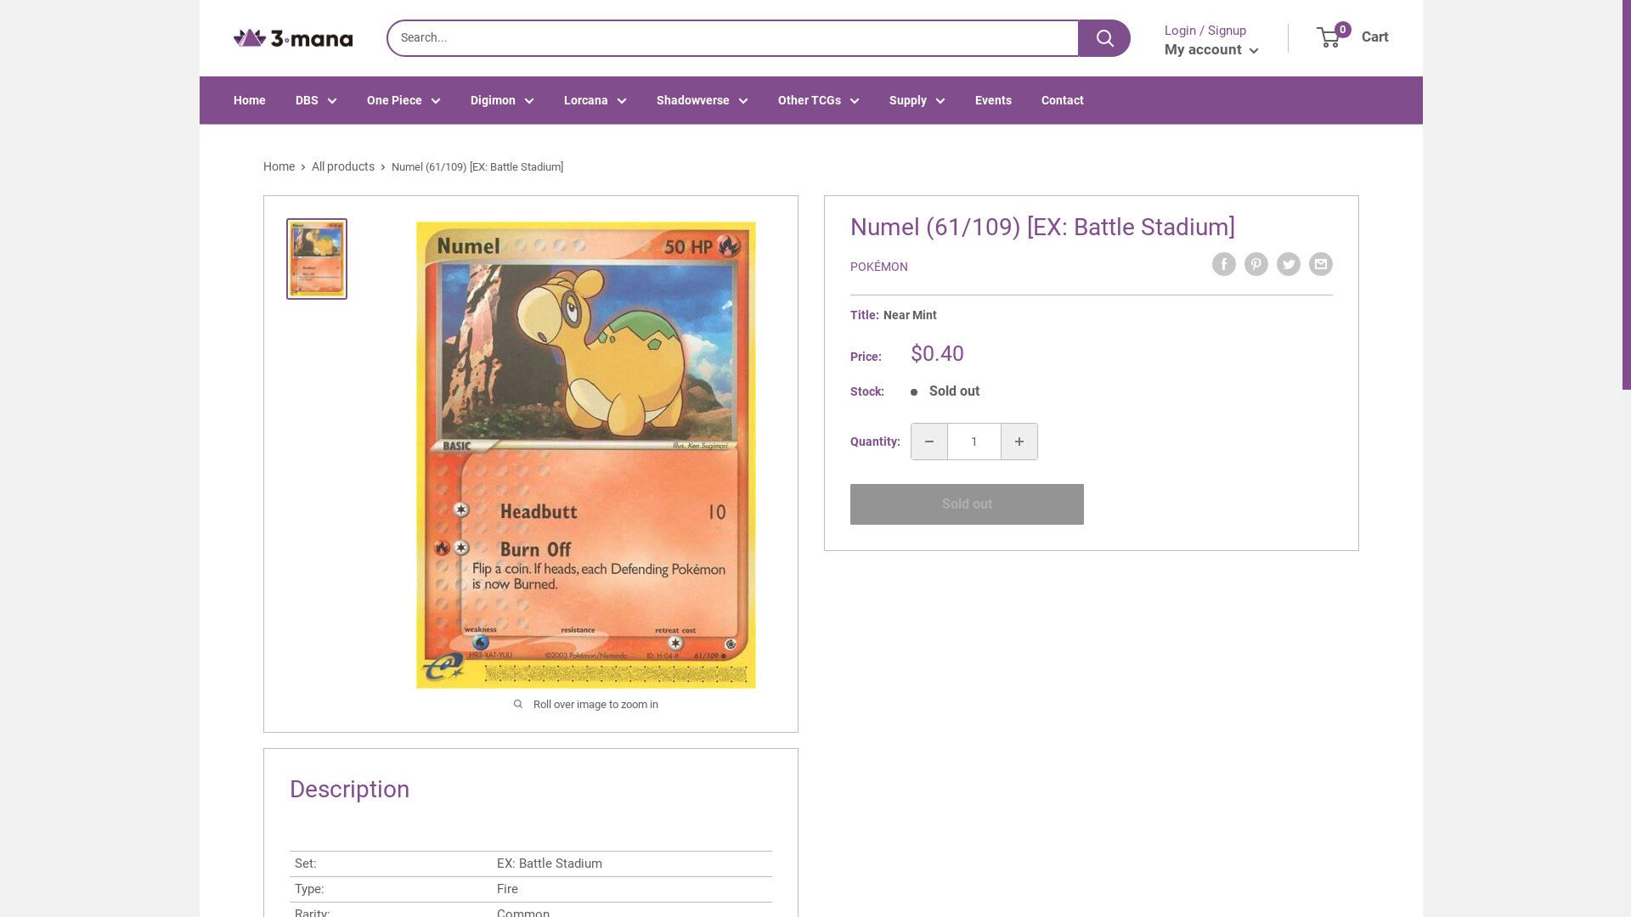 The image size is (1631, 917). What do you see at coordinates (275, 598) in the screenshot?
I see `IDR` at bounding box center [275, 598].